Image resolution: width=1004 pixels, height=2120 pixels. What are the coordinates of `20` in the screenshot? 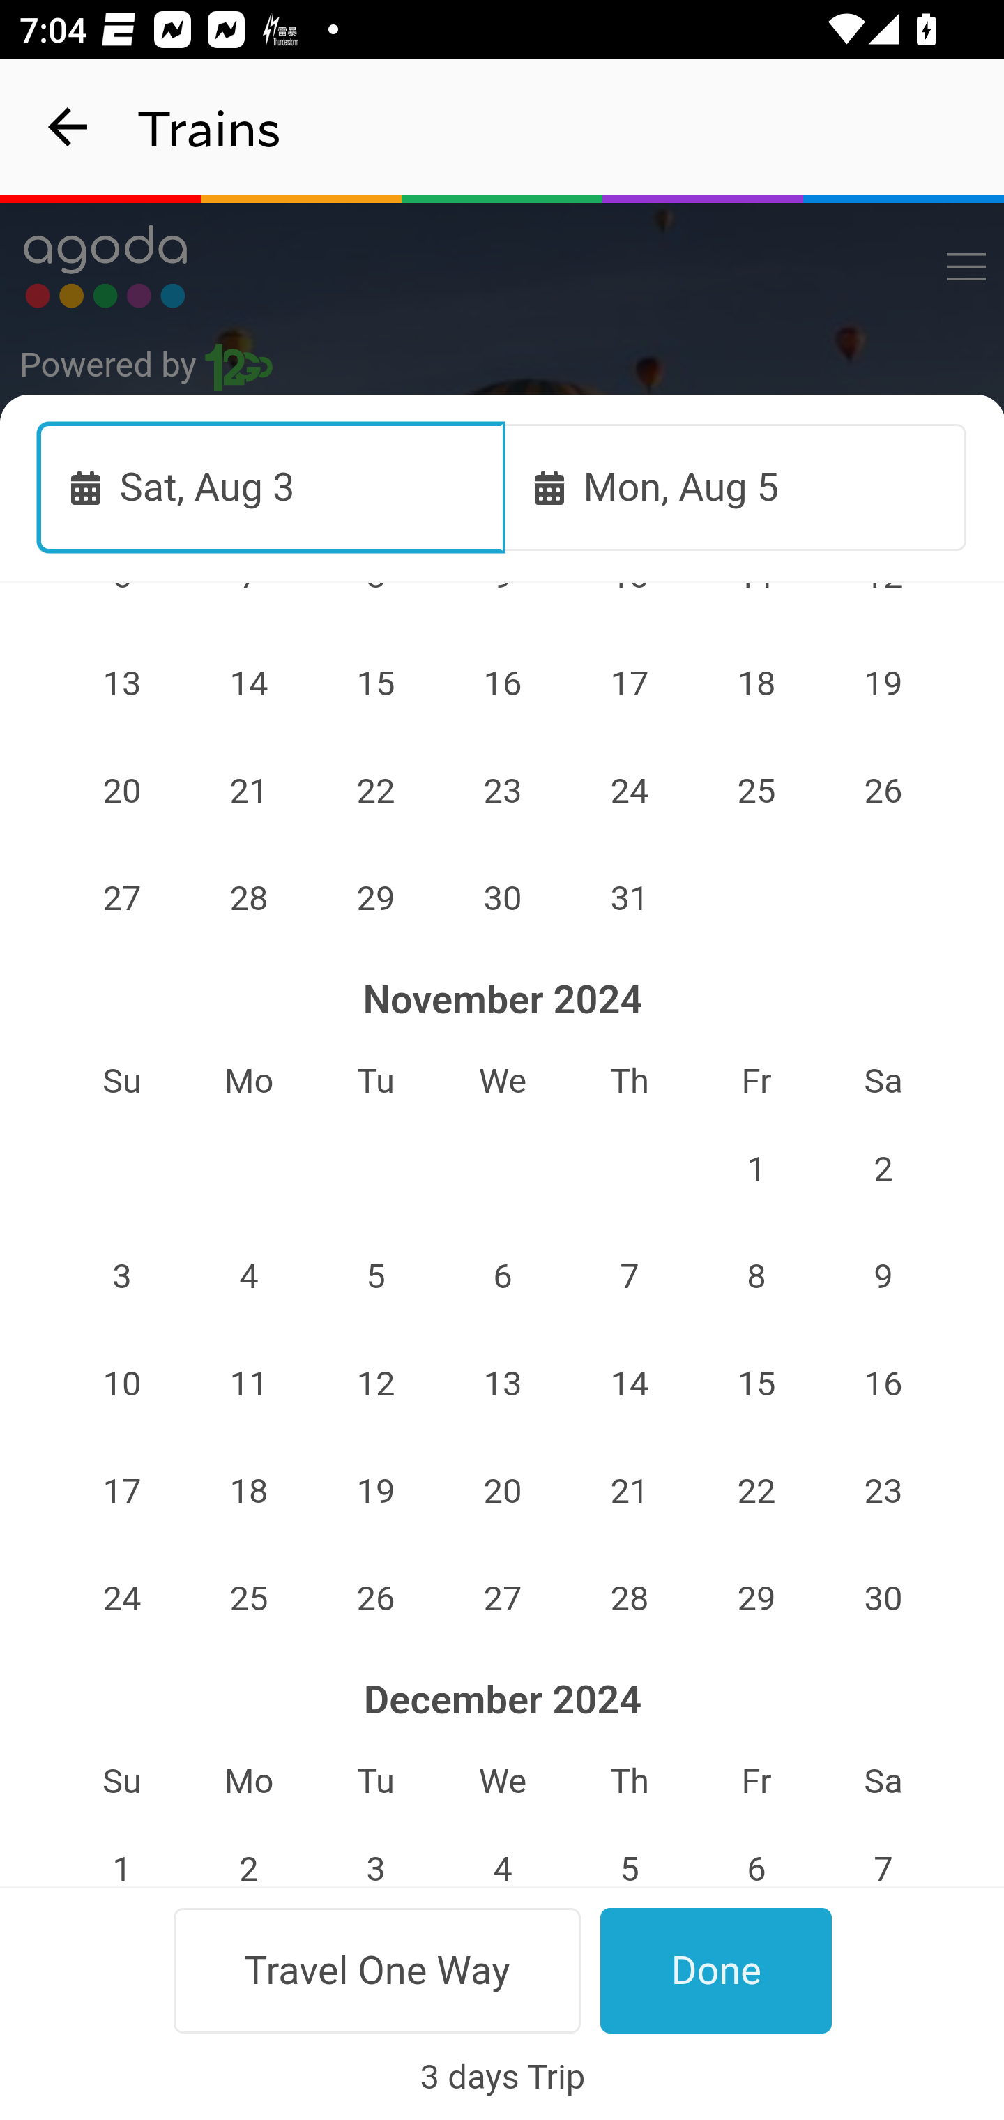 It's located at (503, 1490).